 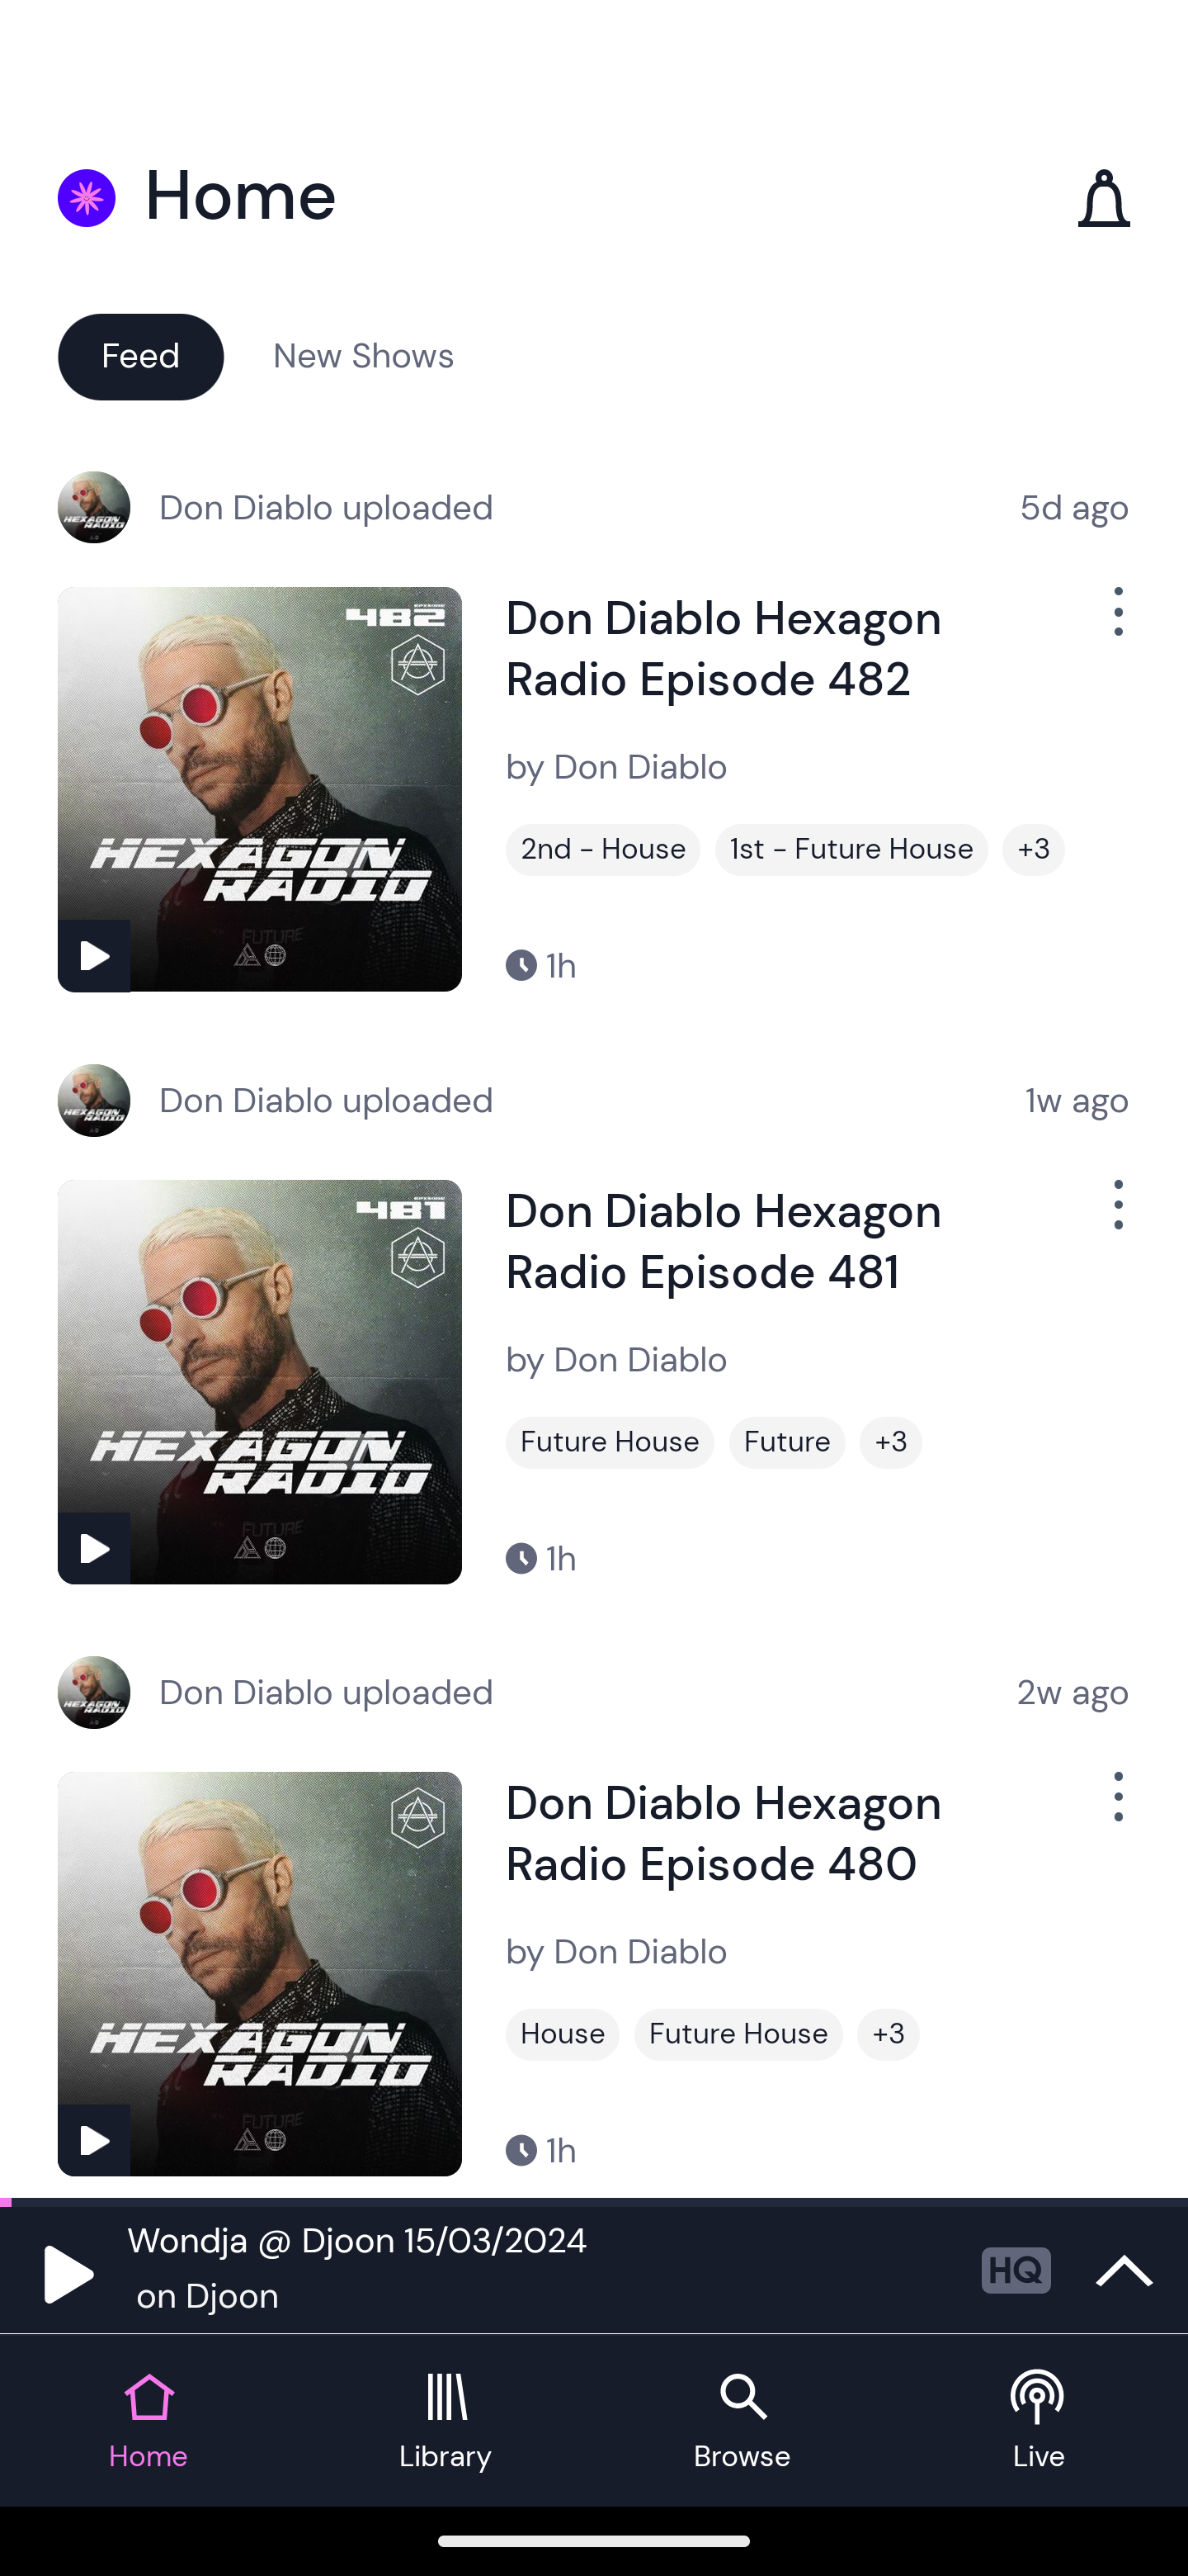 I want to click on New Shows, so click(x=364, y=355).